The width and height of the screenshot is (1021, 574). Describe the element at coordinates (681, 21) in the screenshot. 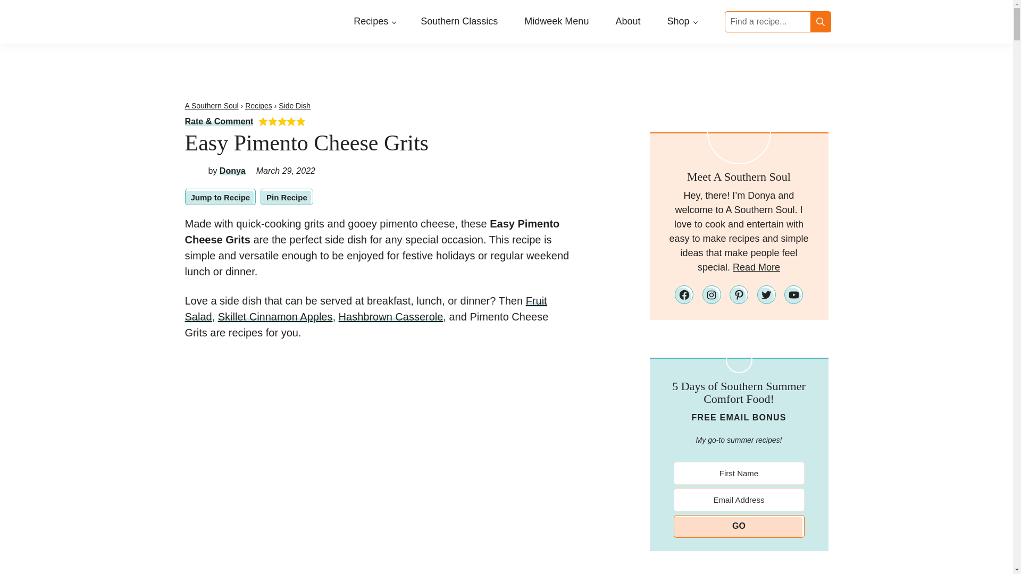

I see `Shop` at that location.